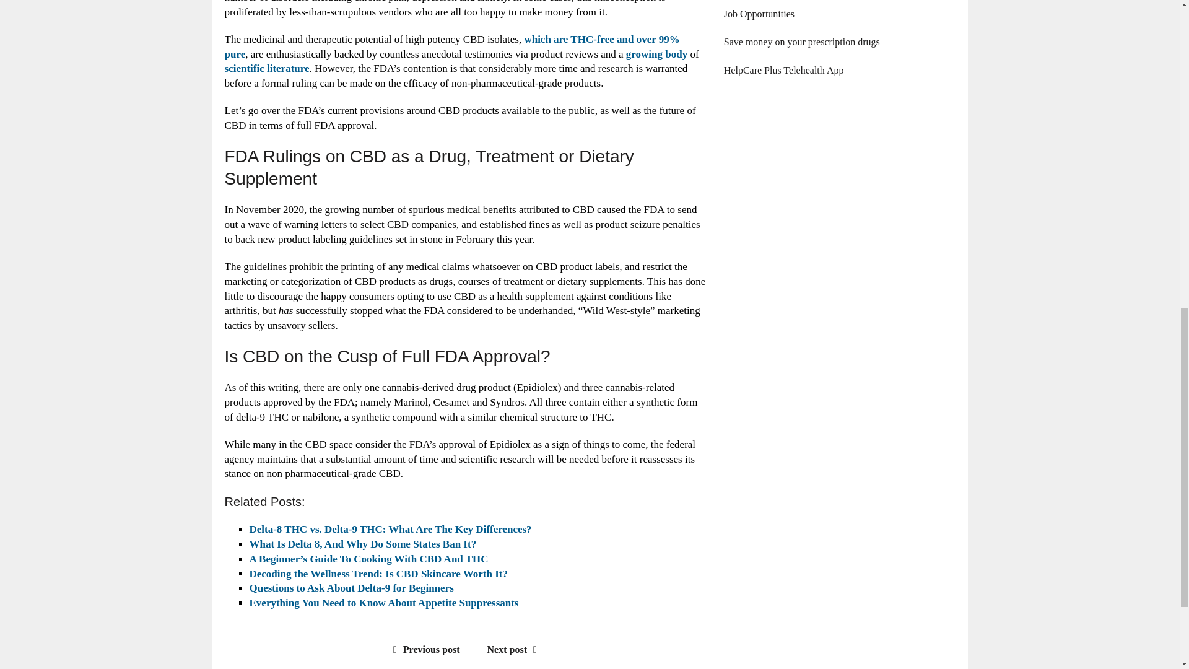  Describe the element at coordinates (351, 588) in the screenshot. I see `Questions to Ask About Delta-9 for Beginners` at that location.